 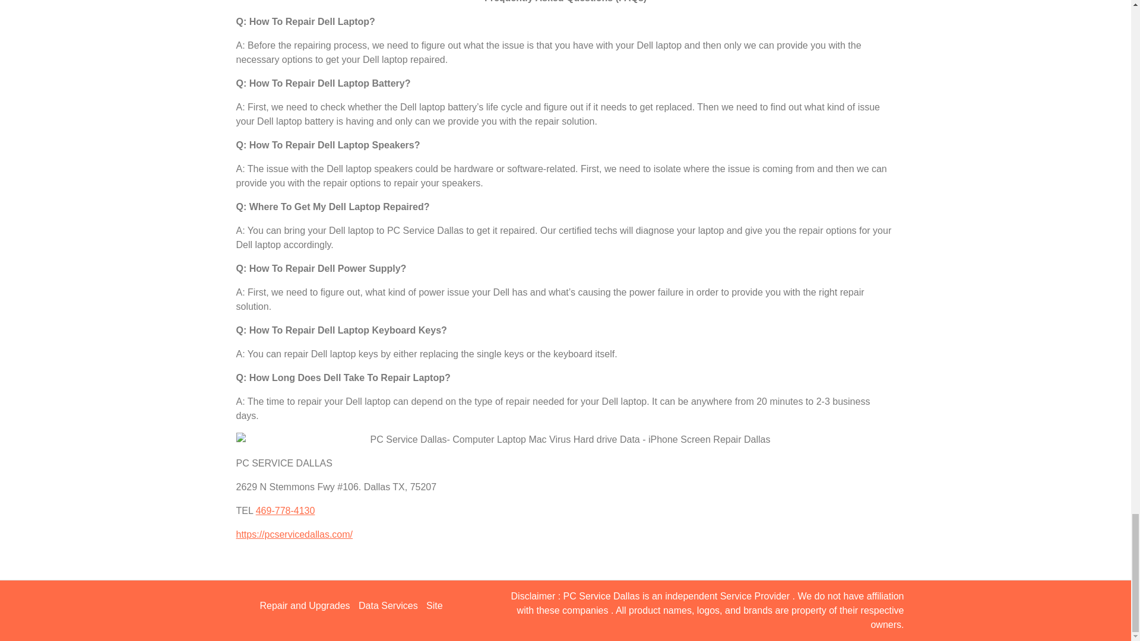 I want to click on Site, so click(x=435, y=605).